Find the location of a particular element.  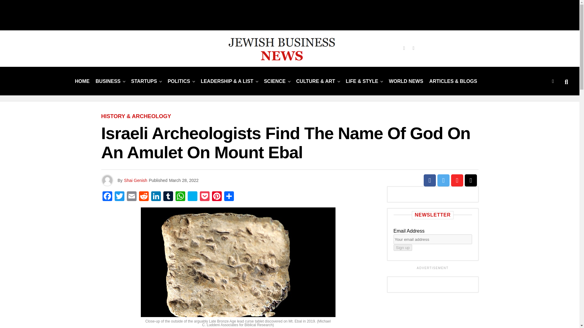

Share on Facebook is located at coordinates (429, 180).